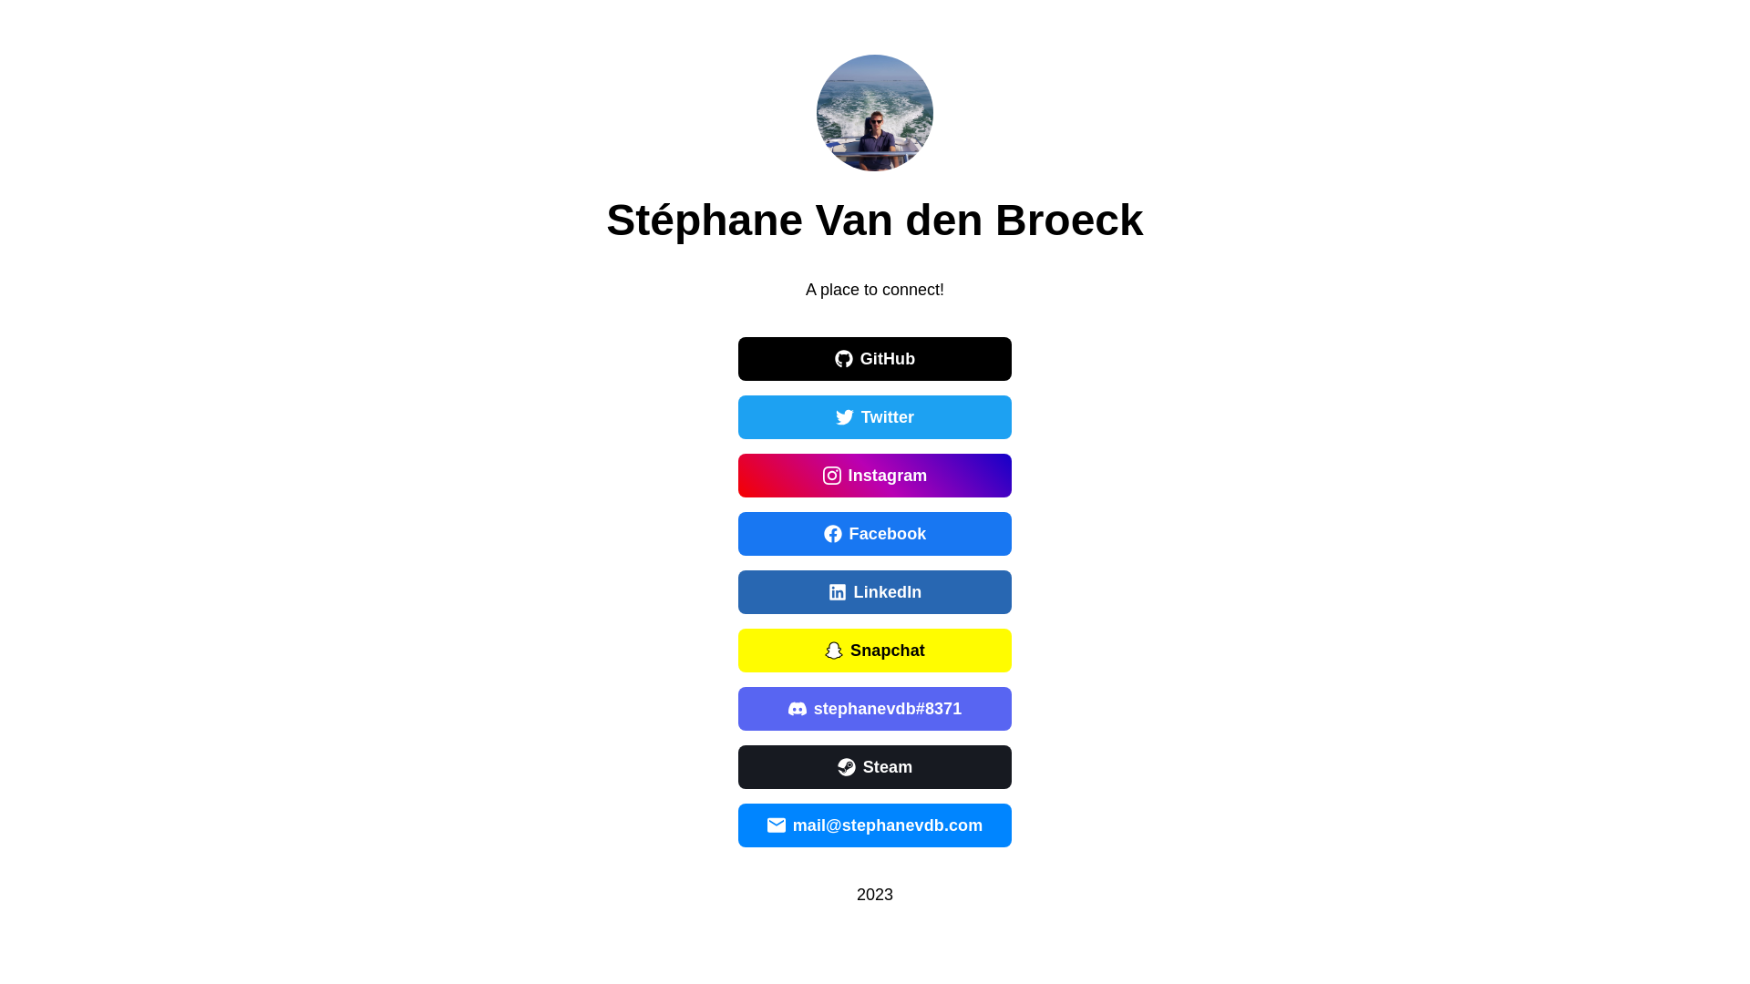  What do you see at coordinates (875, 534) in the screenshot?
I see `Facebook` at bounding box center [875, 534].